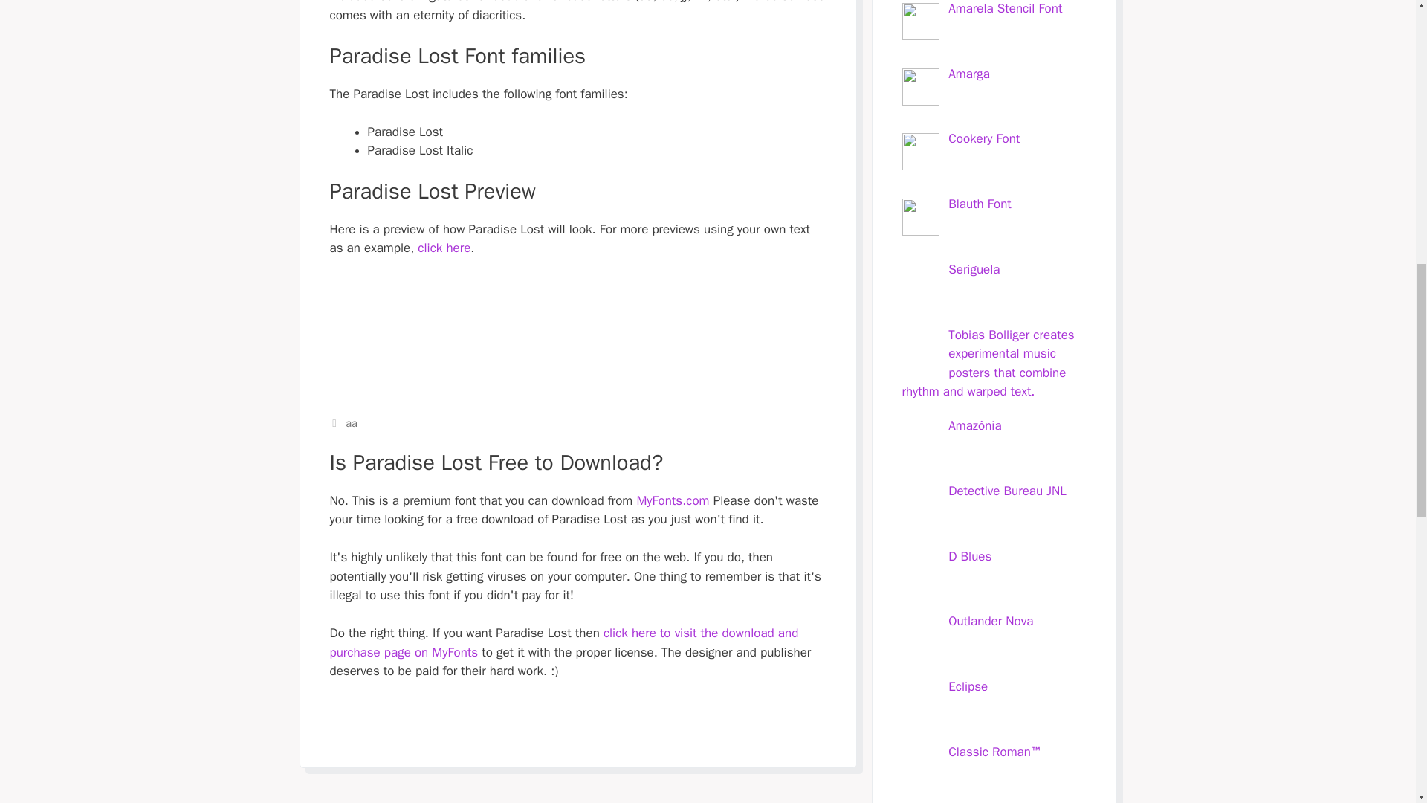  I want to click on Amarela Stencil Font, so click(1005, 8).